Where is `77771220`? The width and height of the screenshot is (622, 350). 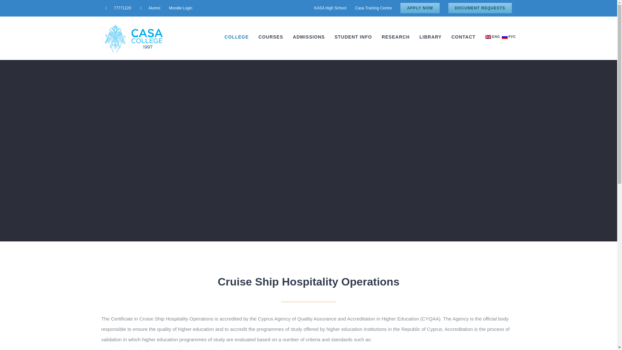 77771220 is located at coordinates (118, 8).